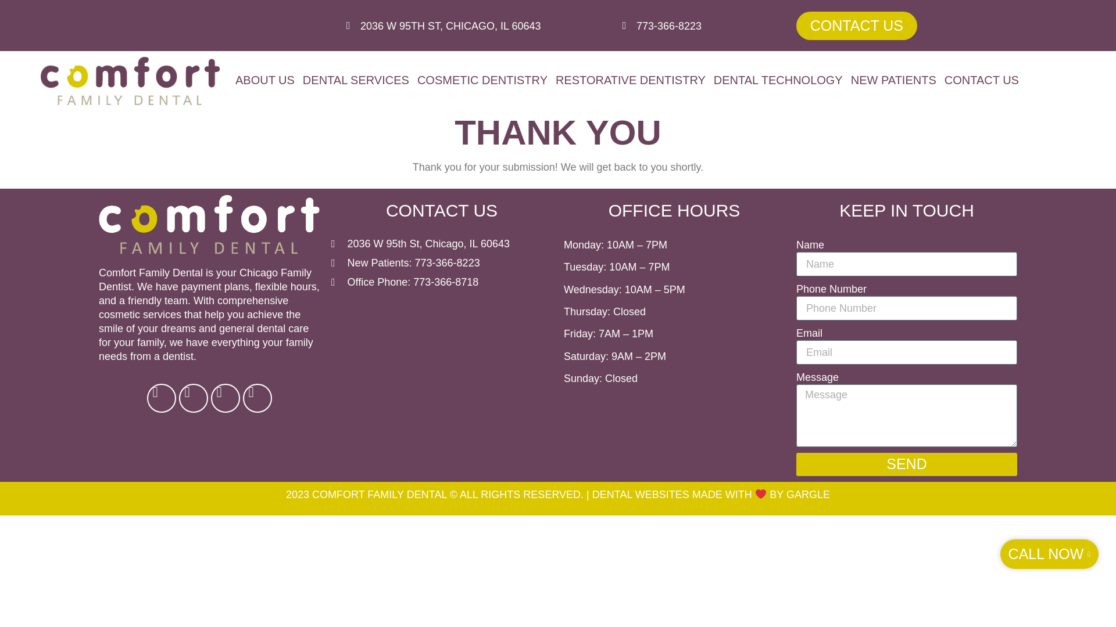 This screenshot has height=627, width=1116. I want to click on 2036 W 95TH ST, CHICAGO, IL 60643, so click(450, 26).